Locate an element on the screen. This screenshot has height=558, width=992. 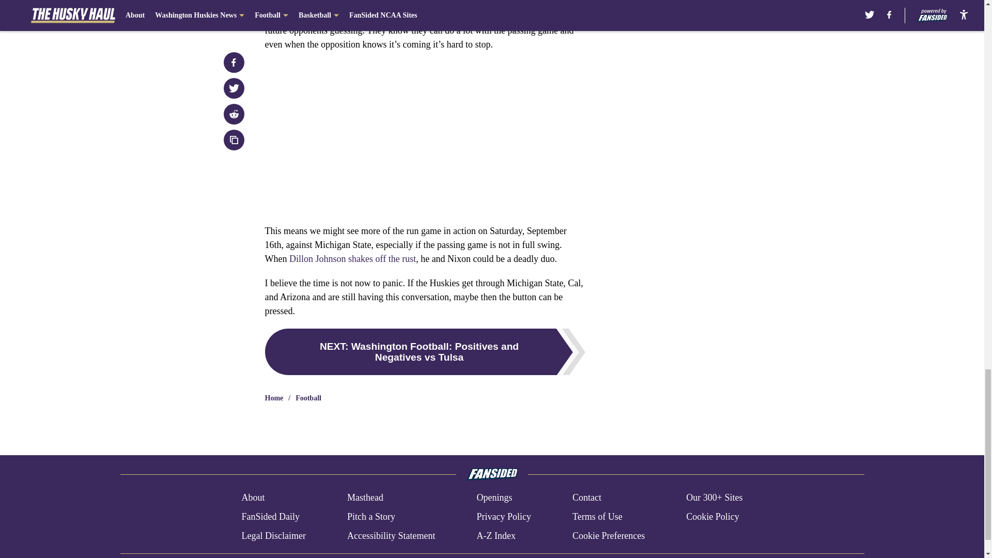
Home is located at coordinates (274, 398).